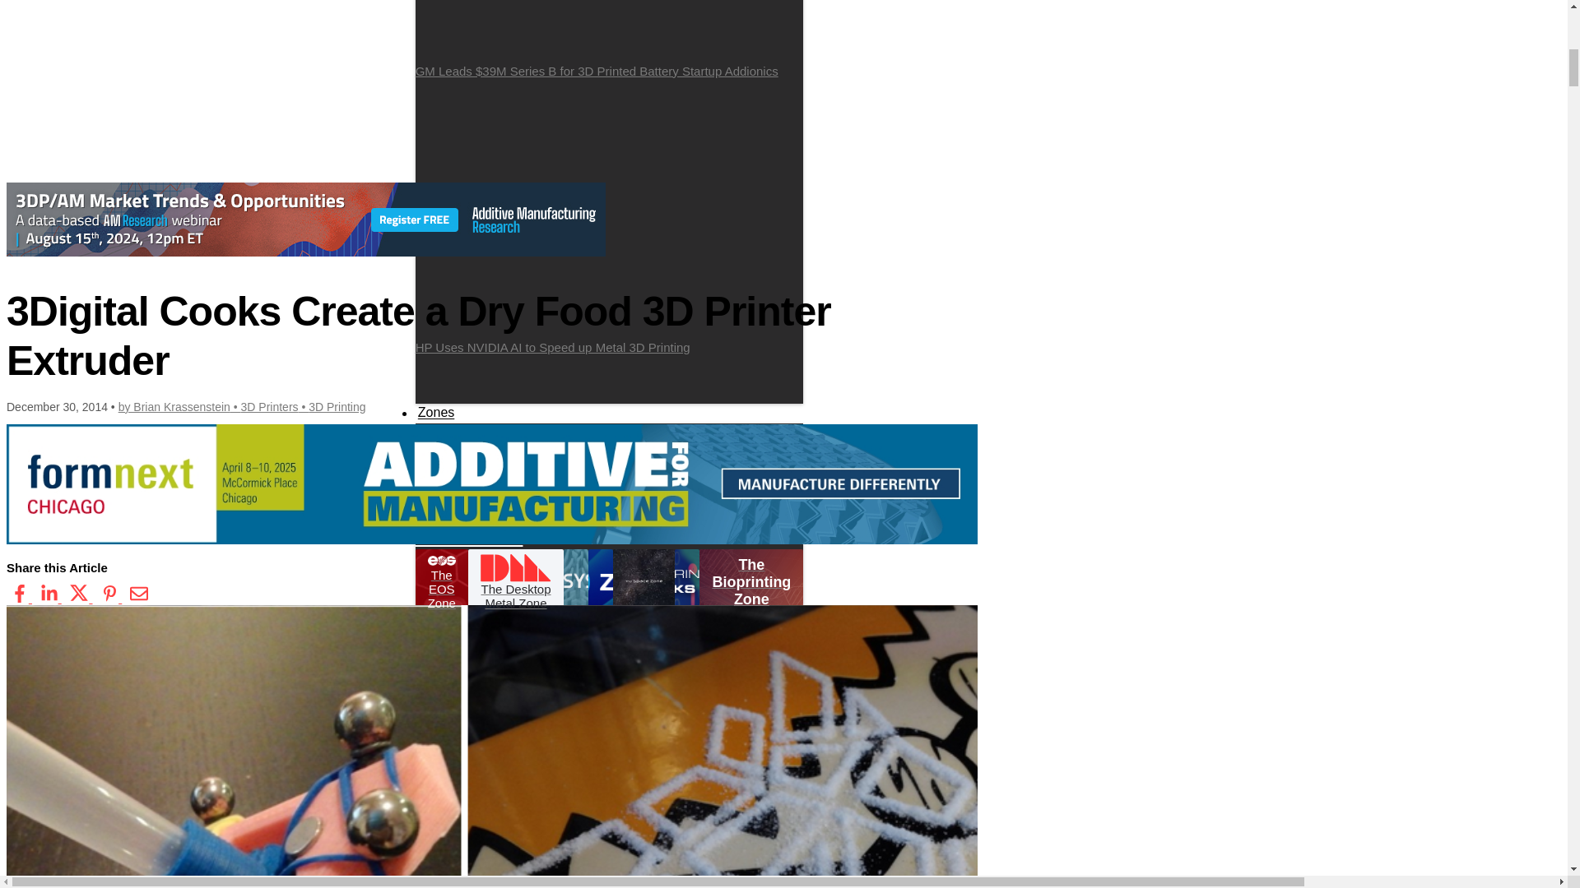  What do you see at coordinates (704, 492) in the screenshot?
I see `The 3D Systems Zone` at bounding box center [704, 492].